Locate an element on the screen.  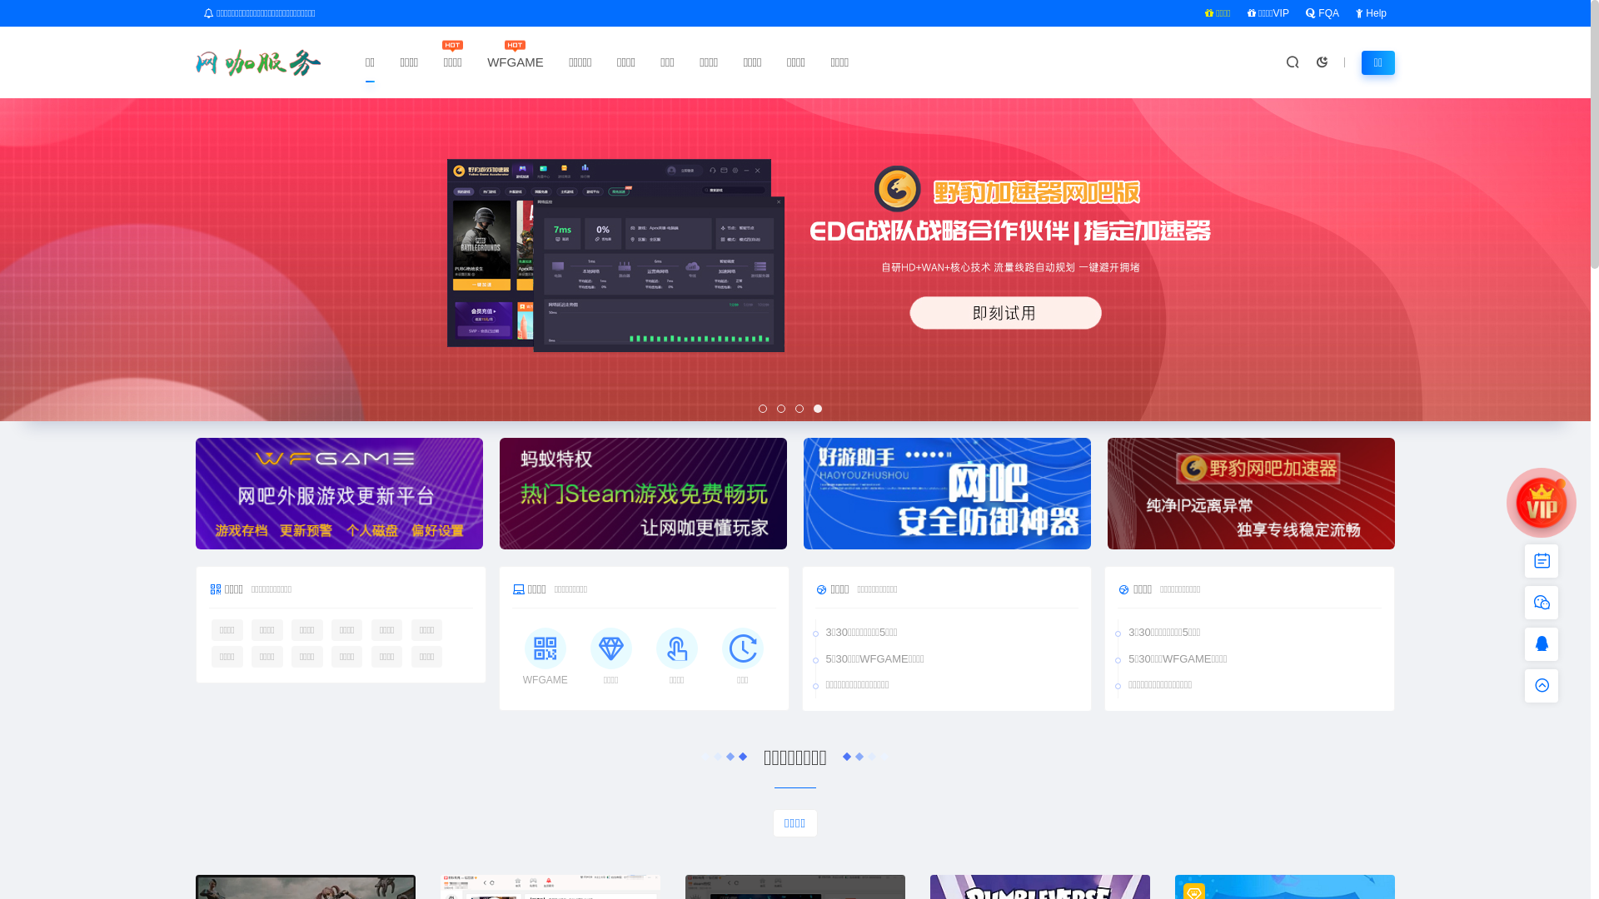
WFGAME is located at coordinates (516, 62).